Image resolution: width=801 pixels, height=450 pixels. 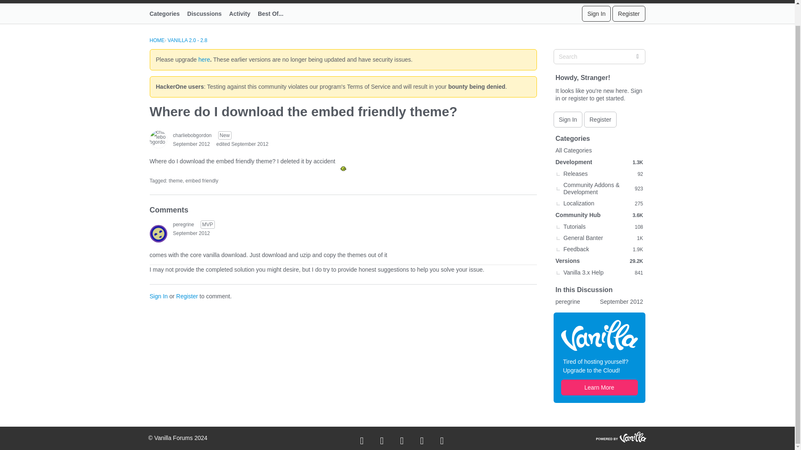 What do you see at coordinates (599, 57) in the screenshot?
I see `Enter your search term.` at bounding box center [599, 57].